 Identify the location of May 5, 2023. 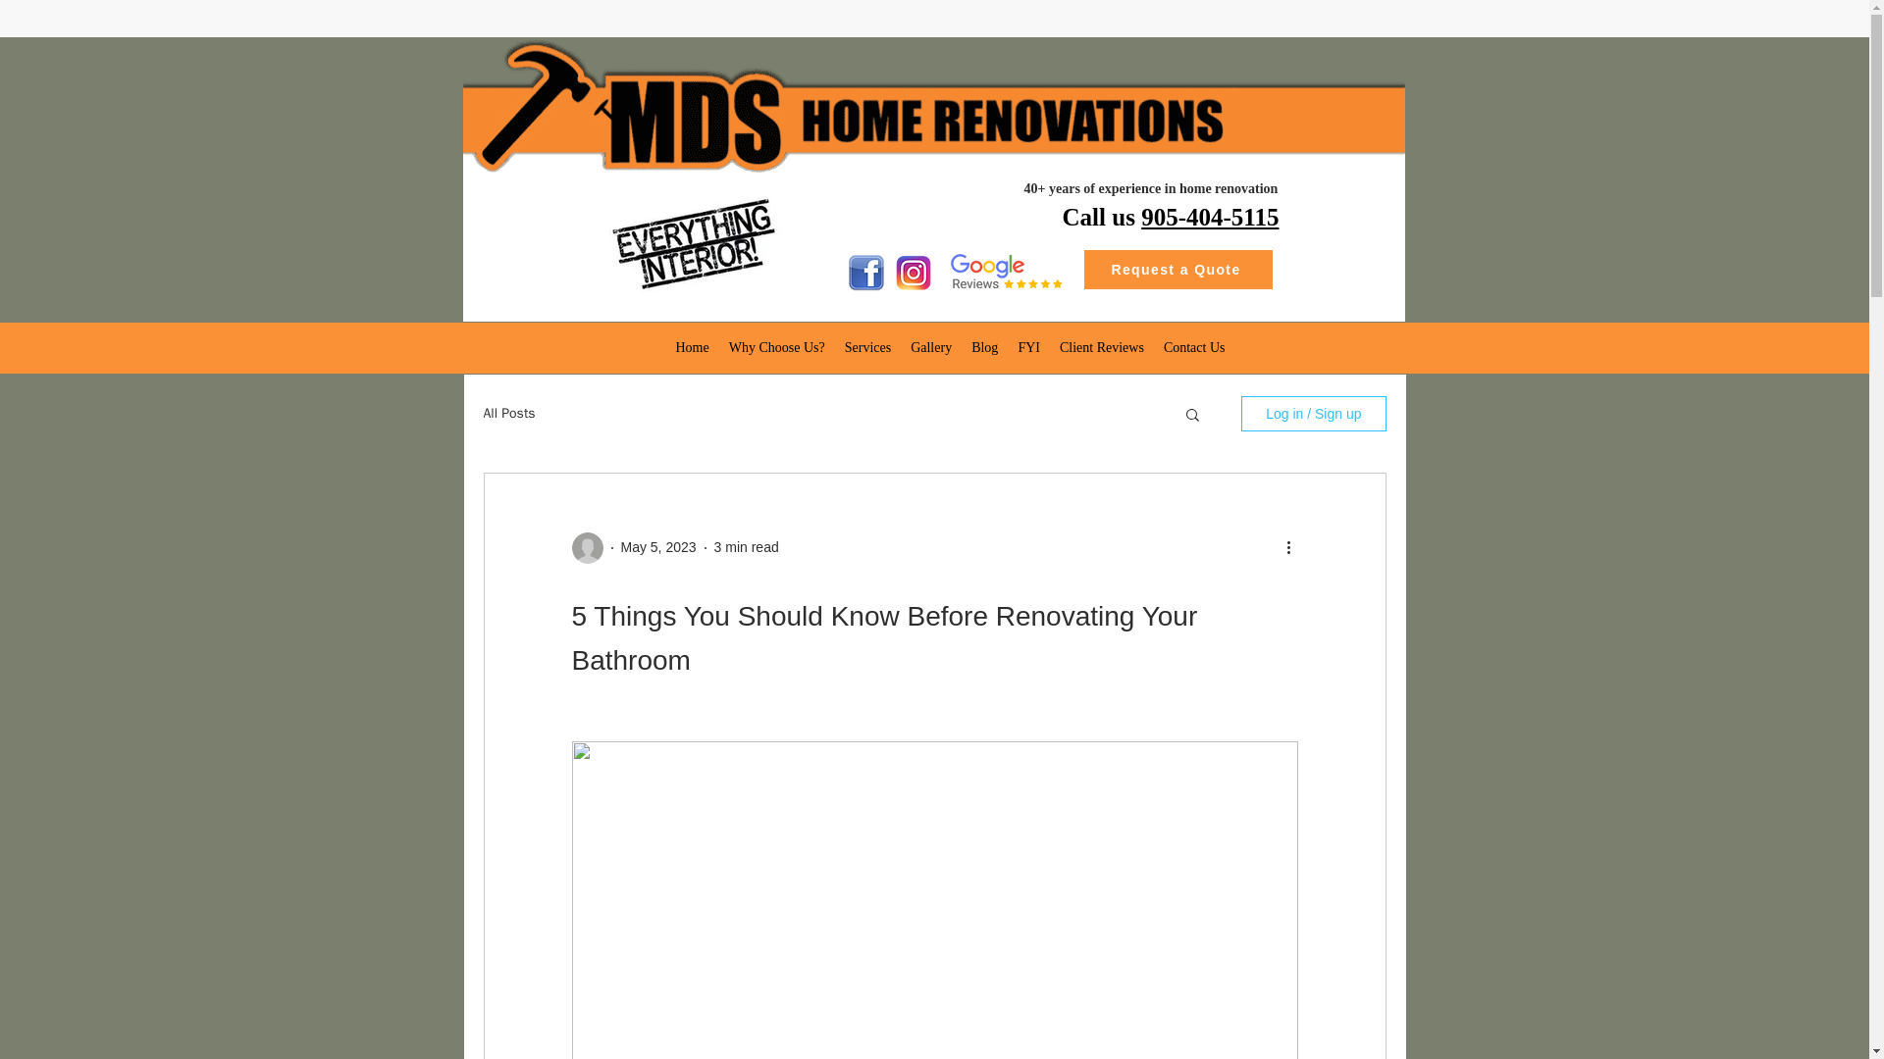
(657, 546).